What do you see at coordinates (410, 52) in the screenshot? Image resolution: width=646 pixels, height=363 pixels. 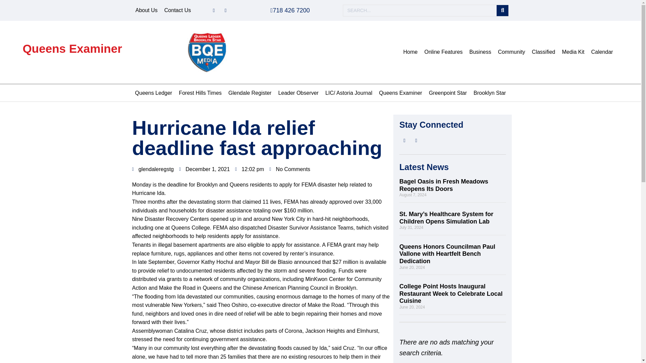 I see `Home` at bounding box center [410, 52].